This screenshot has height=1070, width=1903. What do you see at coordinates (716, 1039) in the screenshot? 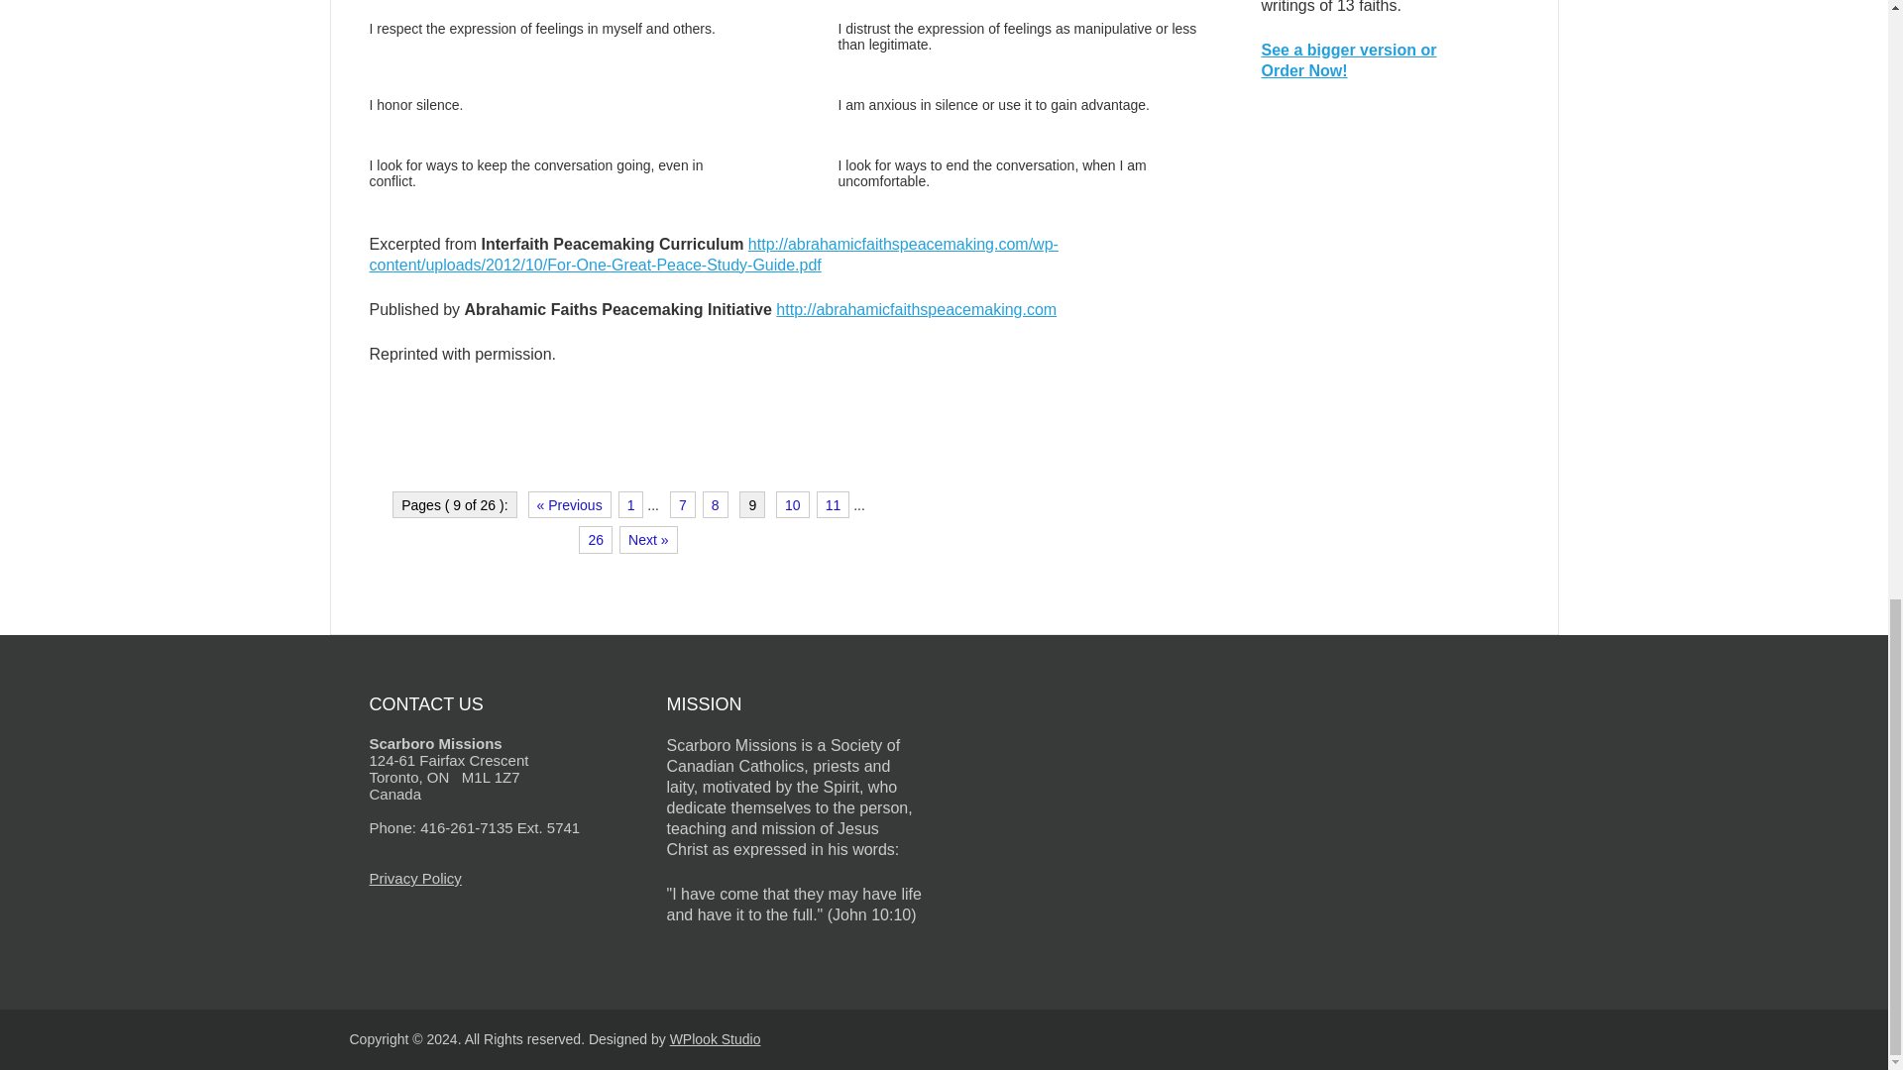
I see `WPlook` at bounding box center [716, 1039].